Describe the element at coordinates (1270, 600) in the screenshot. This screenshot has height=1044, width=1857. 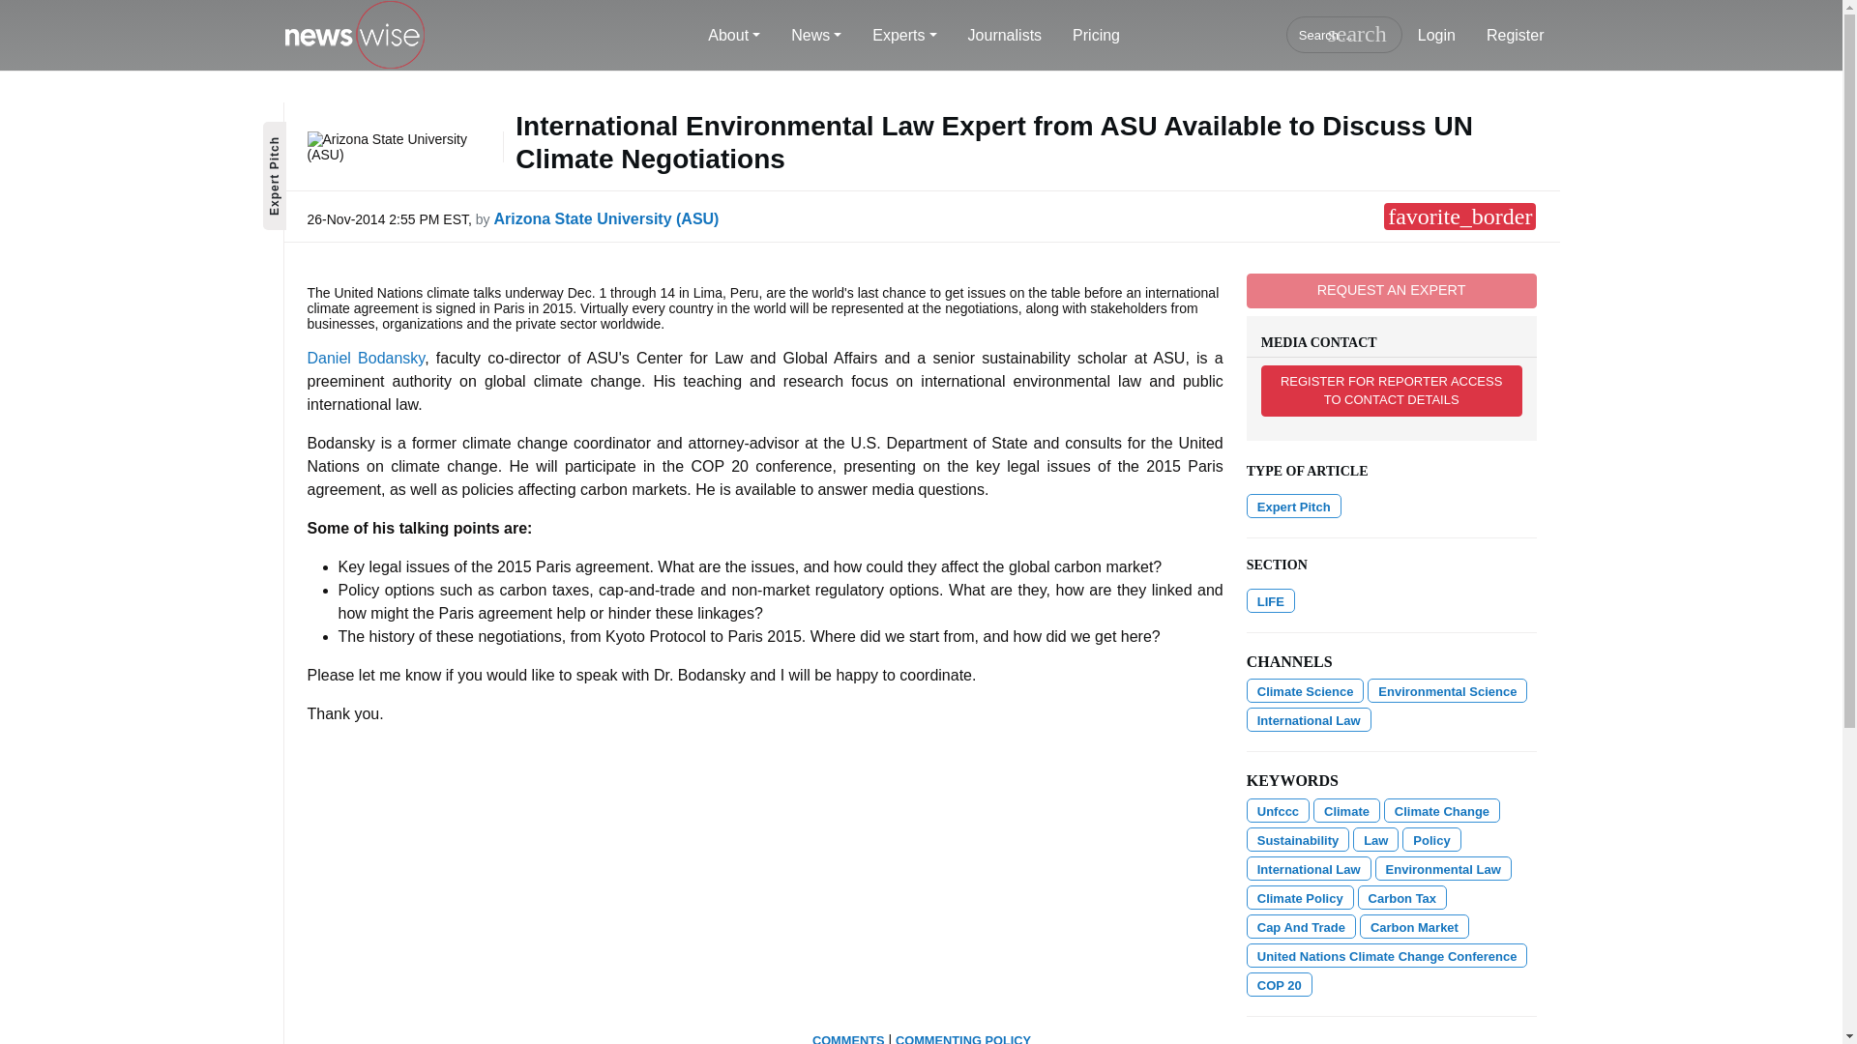
I see `Show all articles in this channel` at that location.